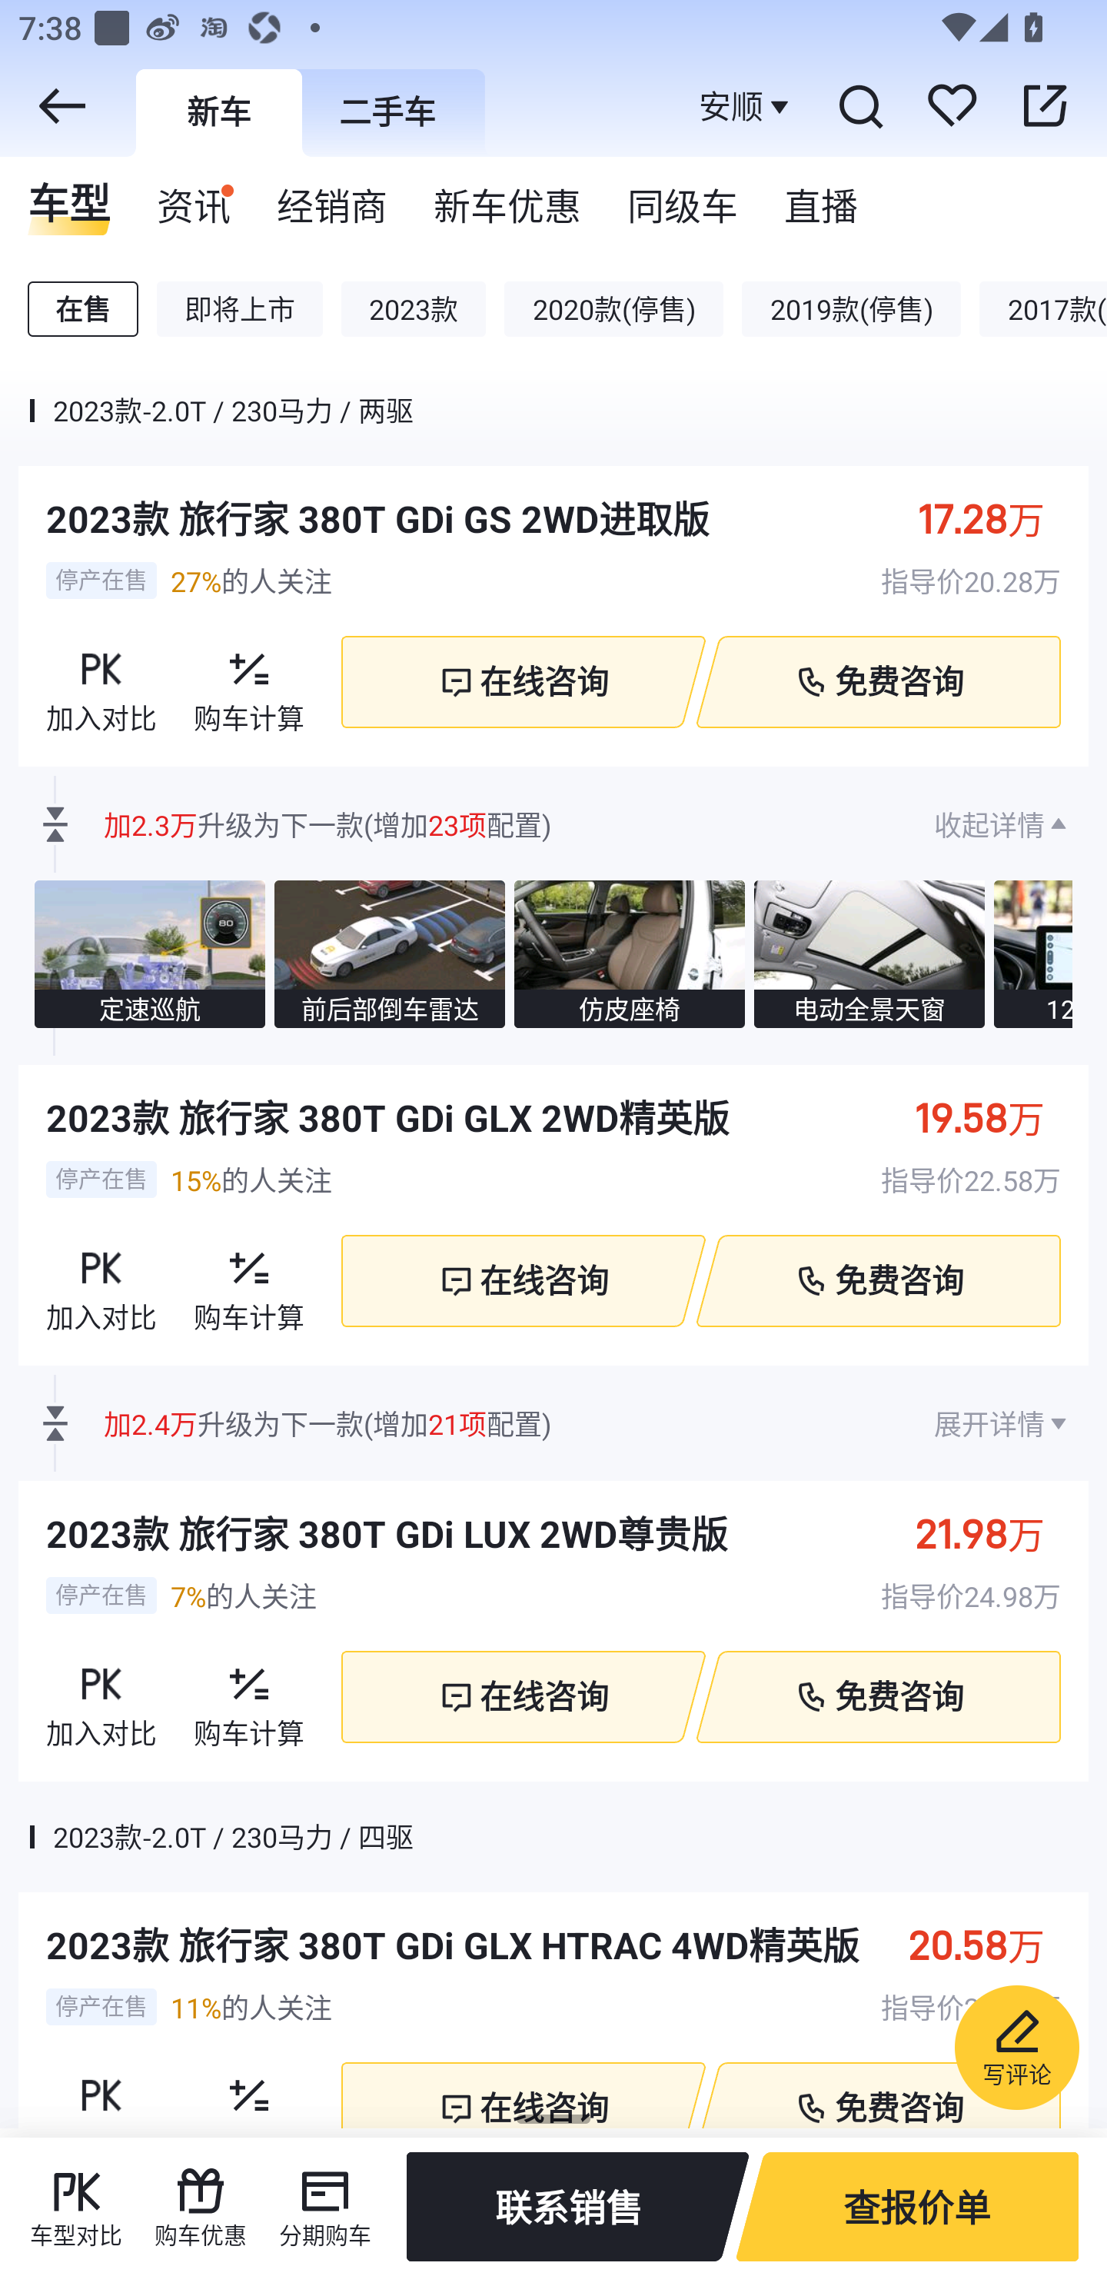  I want to click on 2020款(停售), so click(613, 309).